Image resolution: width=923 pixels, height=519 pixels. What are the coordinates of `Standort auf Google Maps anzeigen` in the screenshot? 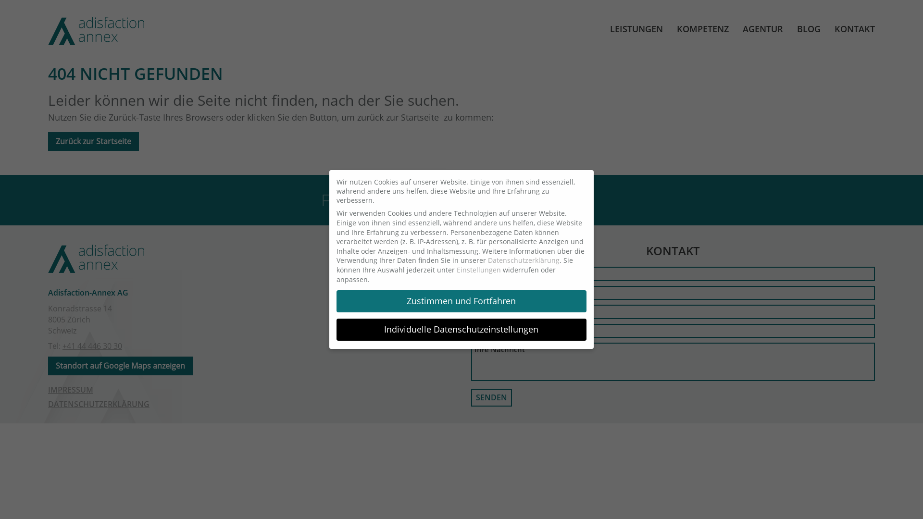 It's located at (120, 366).